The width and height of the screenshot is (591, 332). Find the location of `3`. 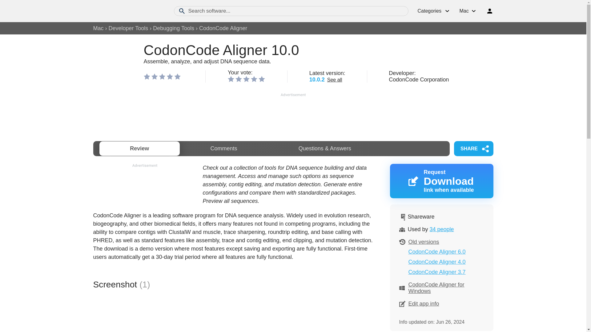

3 is located at coordinates (441, 181).